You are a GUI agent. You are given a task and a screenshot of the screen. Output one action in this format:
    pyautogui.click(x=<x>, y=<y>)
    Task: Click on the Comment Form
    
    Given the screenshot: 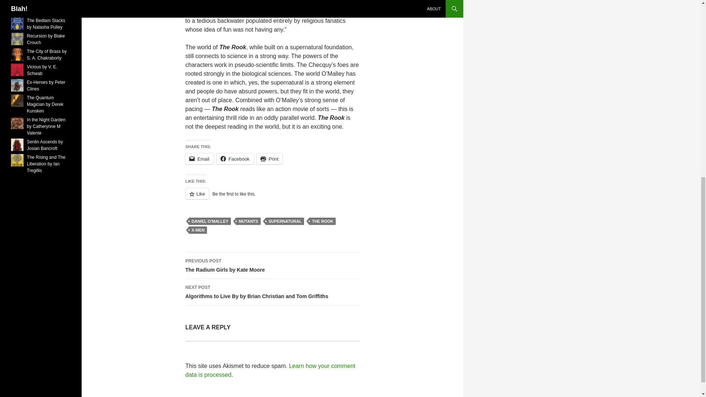 What is the action you would take?
    pyautogui.click(x=199, y=159)
    